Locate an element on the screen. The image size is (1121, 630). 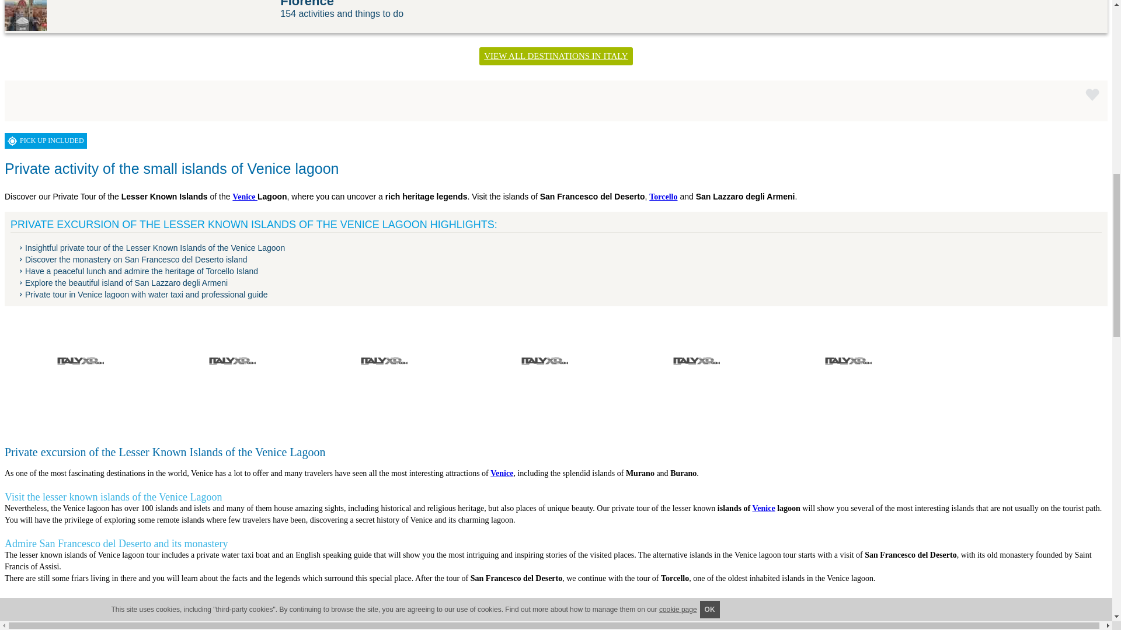
Portico of Torcello's Church is located at coordinates (848, 364).